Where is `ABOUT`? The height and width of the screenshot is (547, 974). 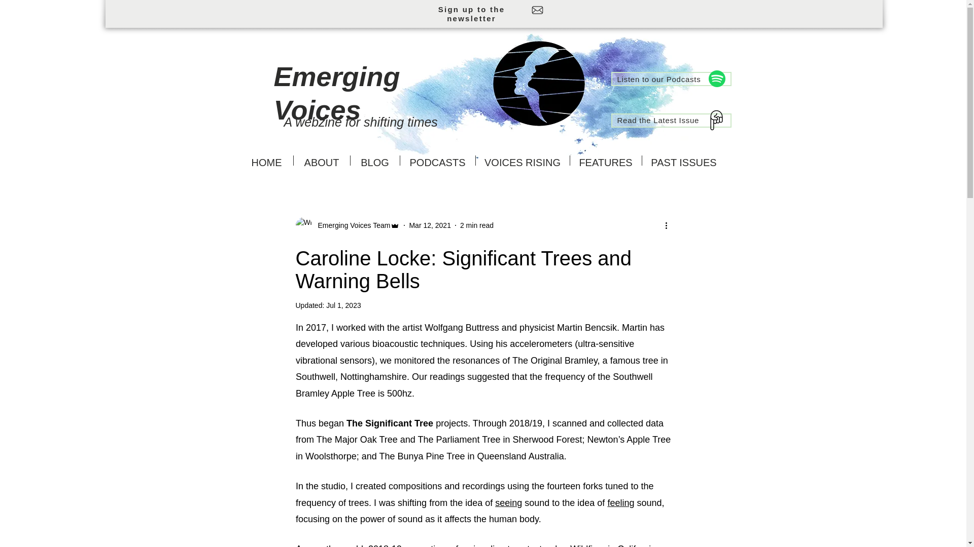 ABOUT is located at coordinates (321, 160).